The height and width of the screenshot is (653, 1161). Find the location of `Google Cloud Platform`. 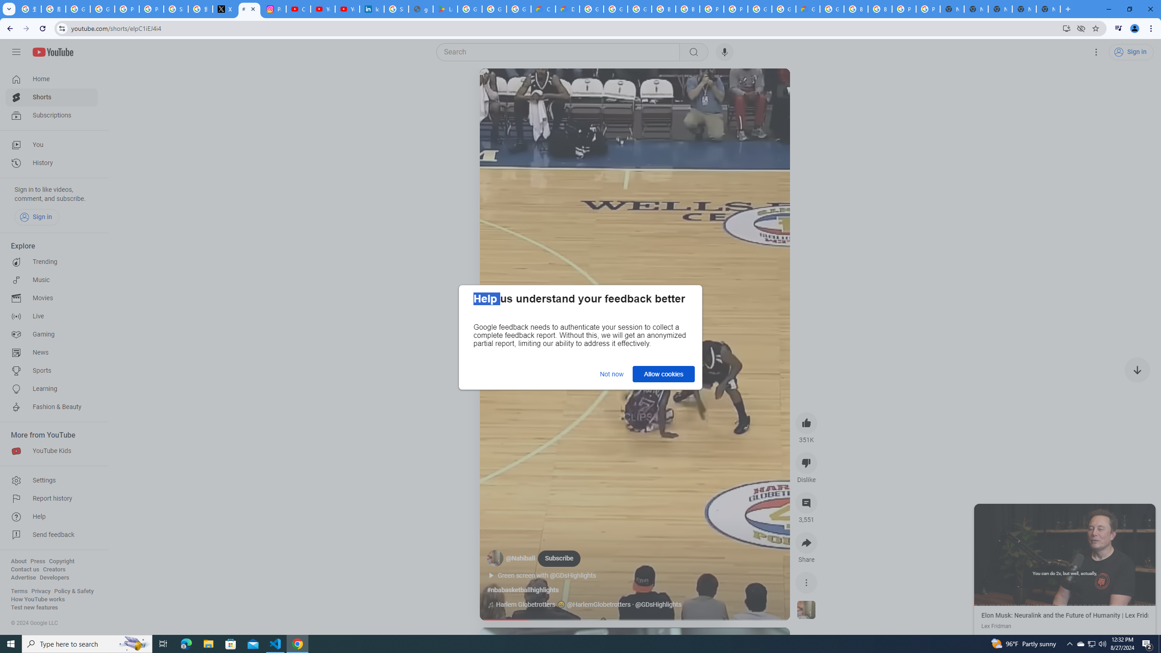

Google Cloud Platform is located at coordinates (784, 9).